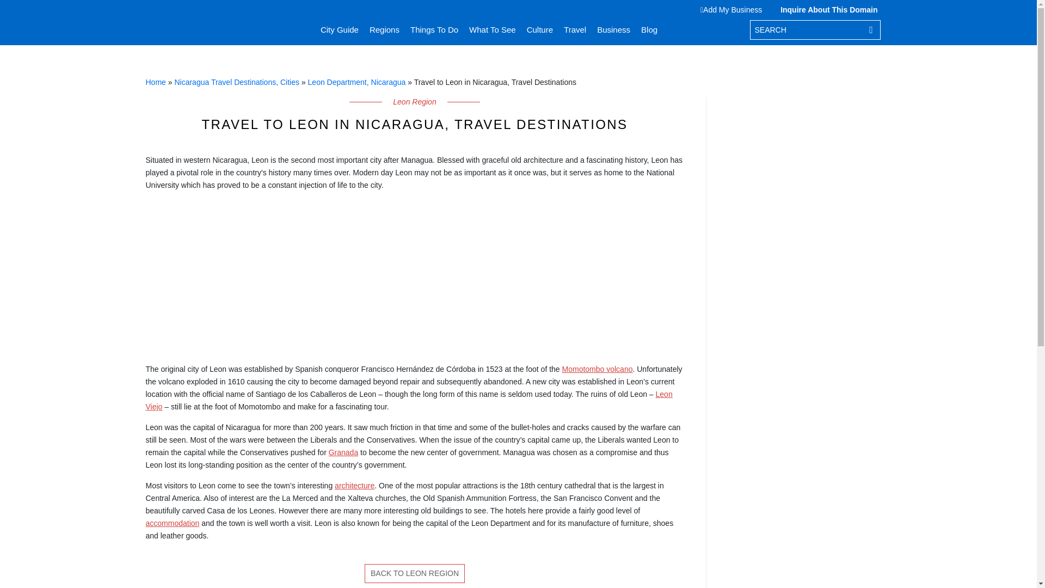 Image resolution: width=1045 pixels, height=588 pixels. Describe the element at coordinates (340, 29) in the screenshot. I see `City Guide` at that location.